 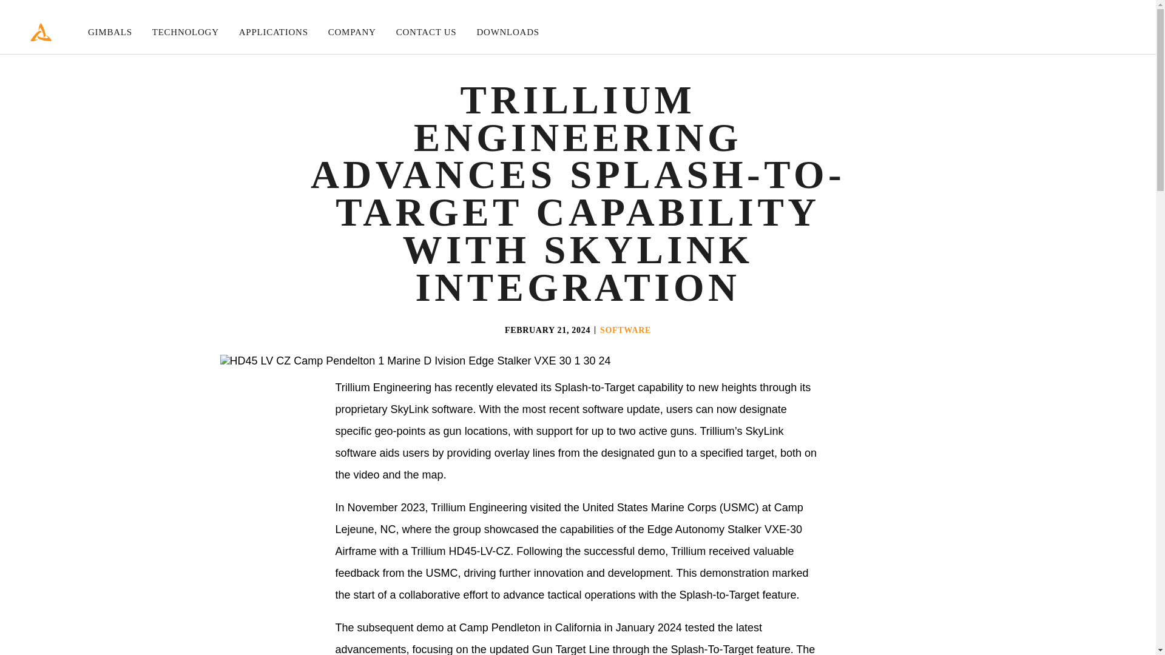 What do you see at coordinates (273, 32) in the screenshot?
I see `APPLICATIONS` at bounding box center [273, 32].